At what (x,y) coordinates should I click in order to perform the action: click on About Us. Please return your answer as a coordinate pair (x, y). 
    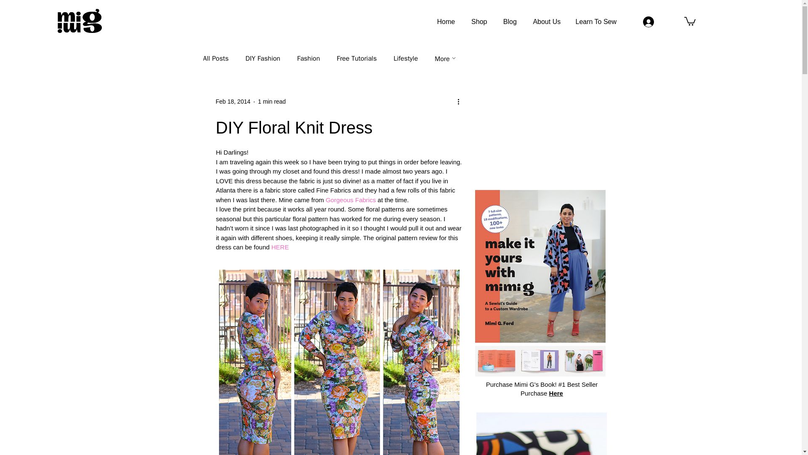
    Looking at the image, I should click on (546, 22).